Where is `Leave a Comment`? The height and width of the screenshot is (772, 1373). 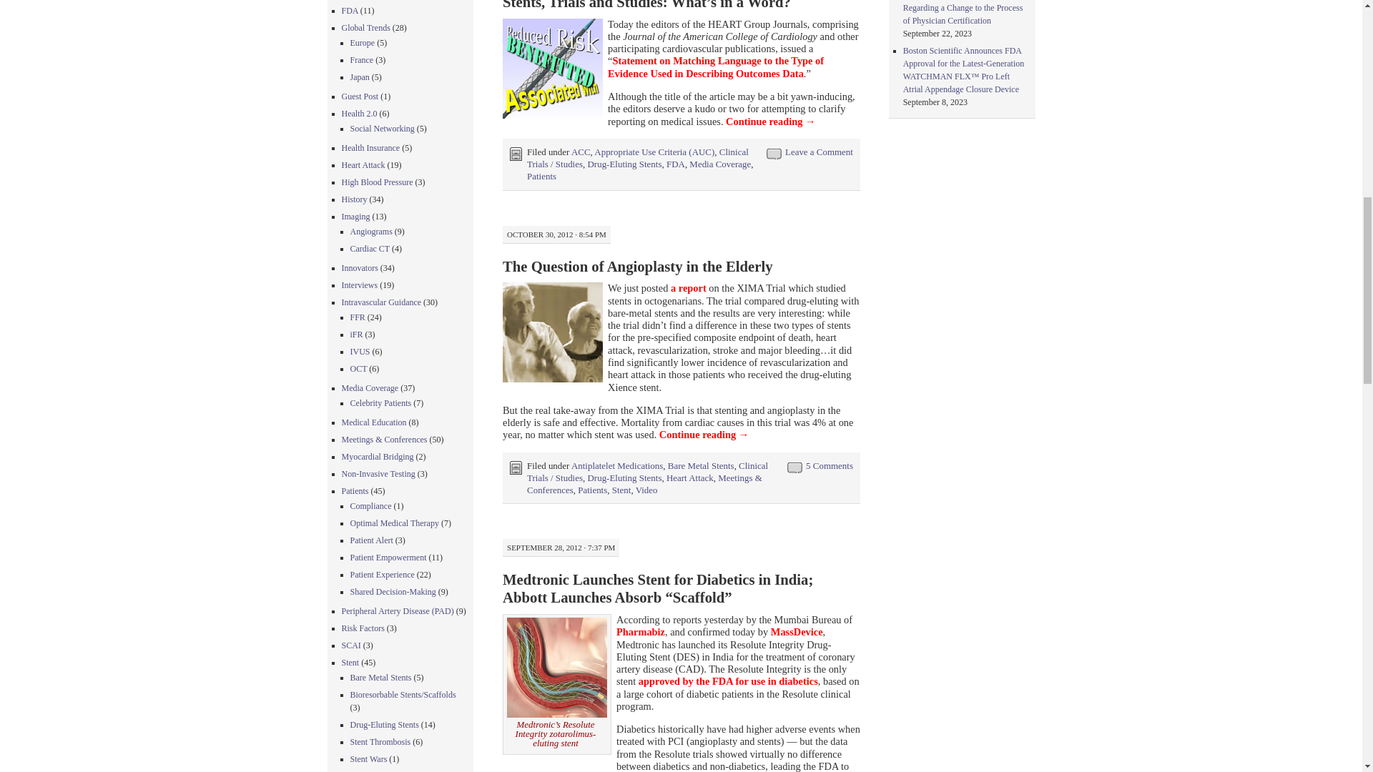
Leave a Comment is located at coordinates (819, 152).